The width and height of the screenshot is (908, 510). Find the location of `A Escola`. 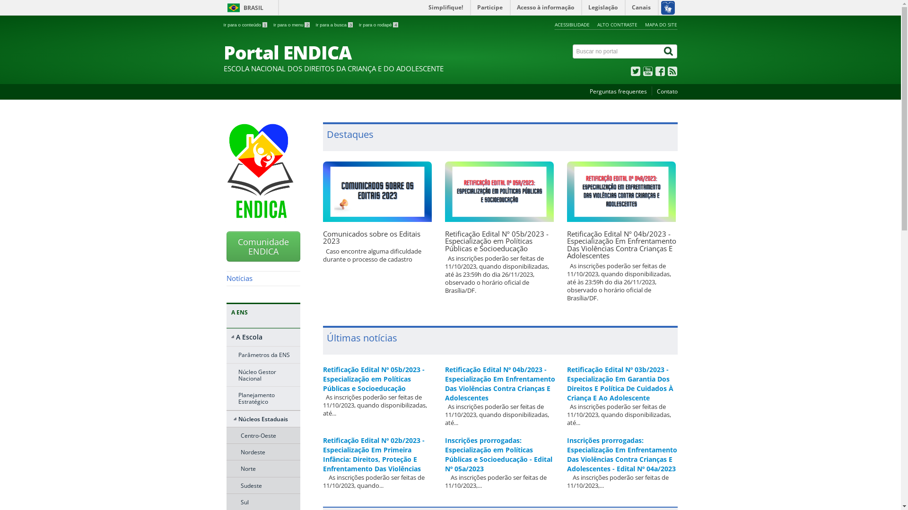

A Escola is located at coordinates (263, 339).